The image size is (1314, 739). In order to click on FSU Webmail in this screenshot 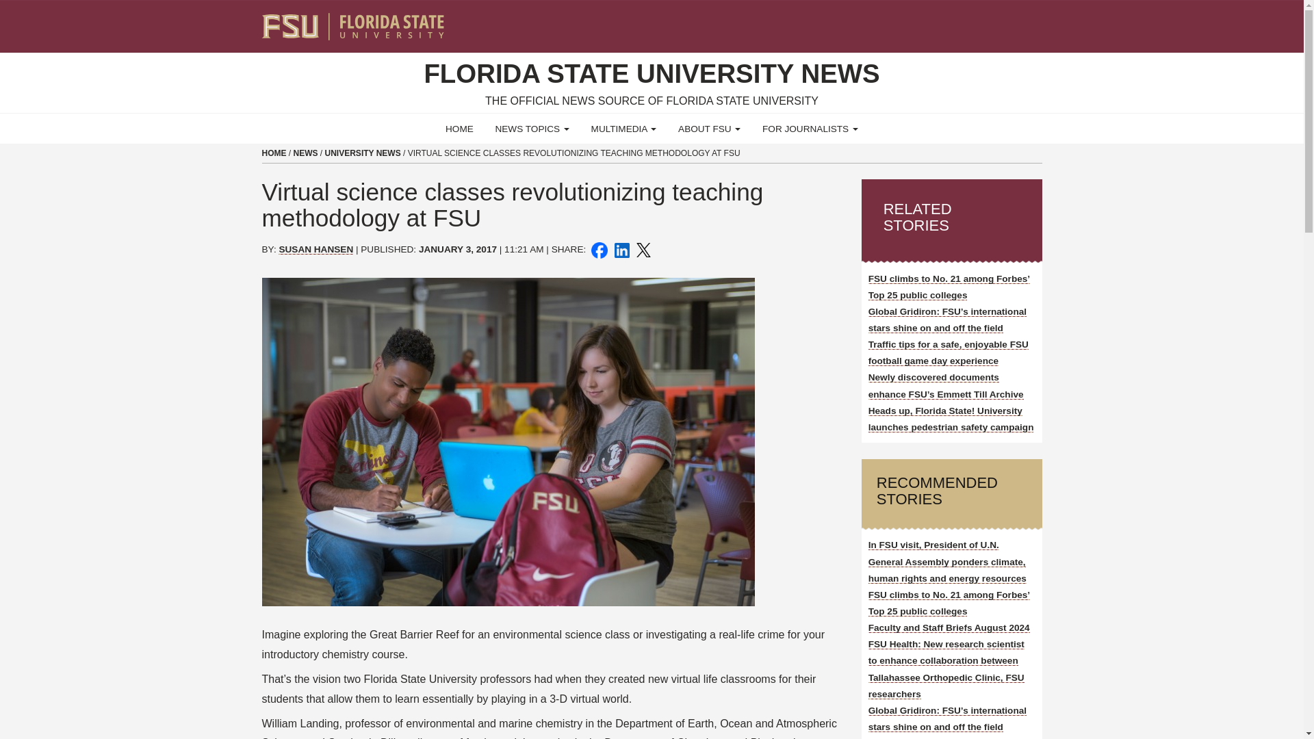, I will do `click(1003, 21)`.